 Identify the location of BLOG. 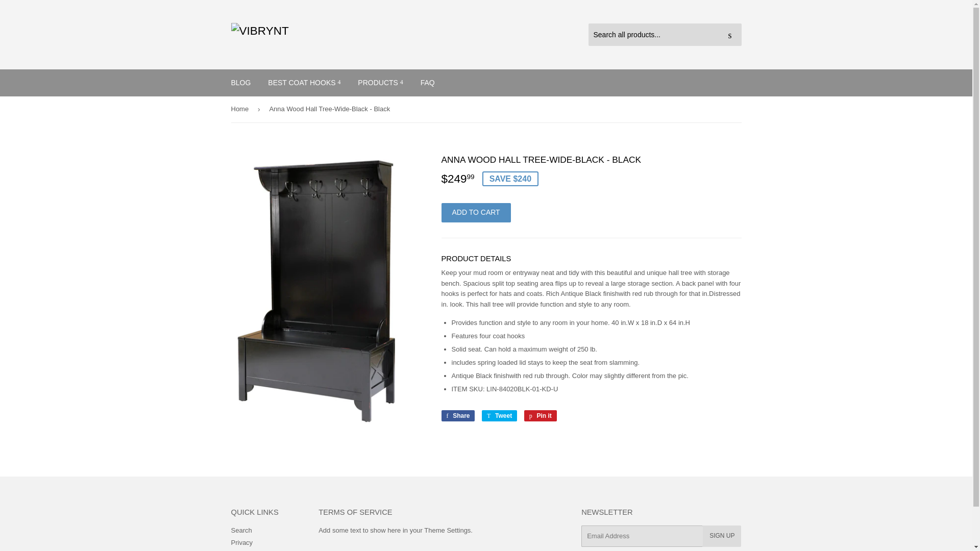
(457, 415).